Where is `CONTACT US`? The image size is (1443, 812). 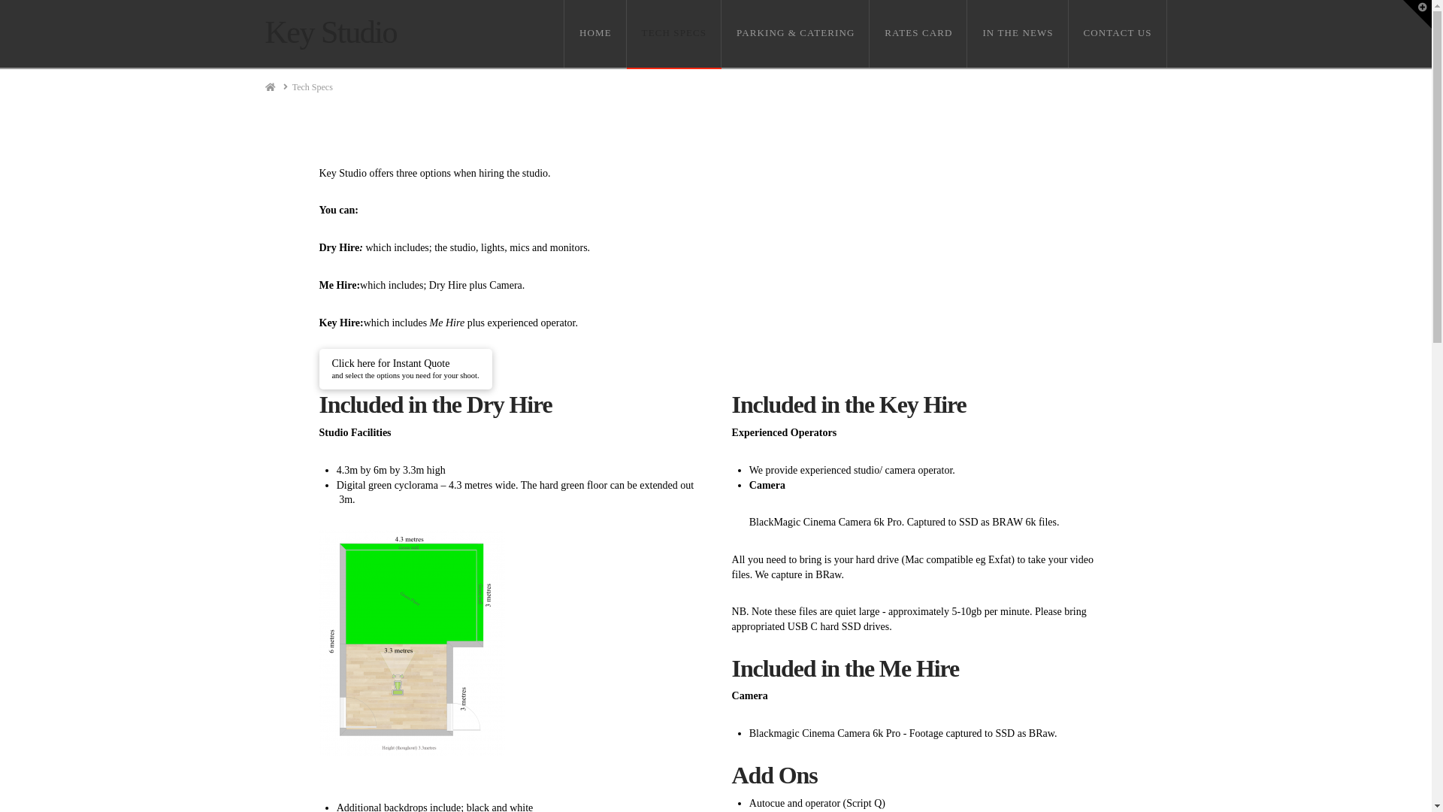 CONTACT US is located at coordinates (1118, 34).